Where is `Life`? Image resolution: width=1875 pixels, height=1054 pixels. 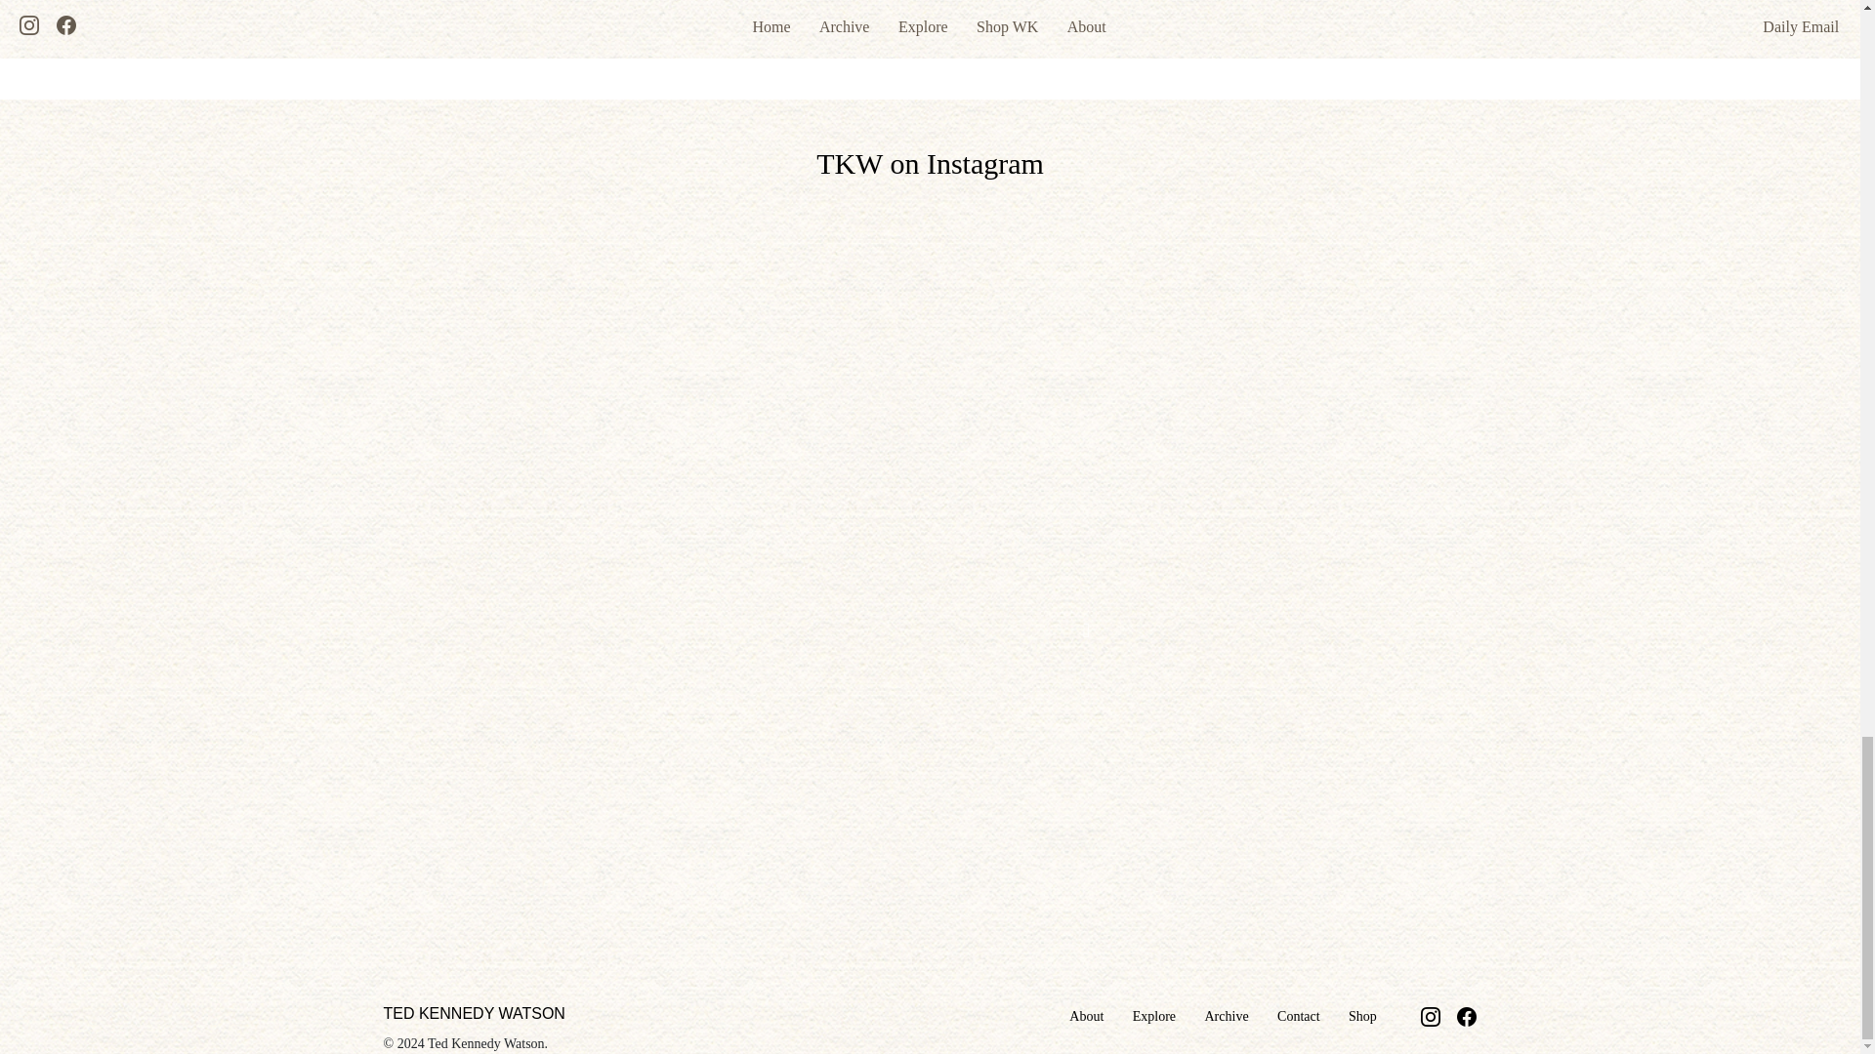 Life is located at coordinates (906, 3).